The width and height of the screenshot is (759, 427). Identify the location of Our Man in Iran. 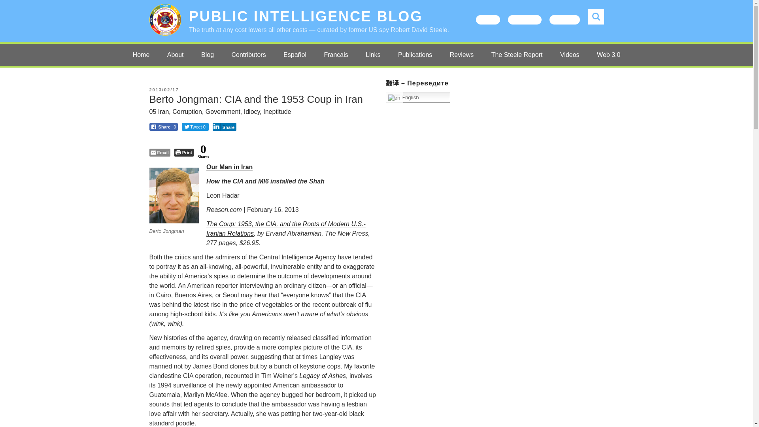
(229, 167).